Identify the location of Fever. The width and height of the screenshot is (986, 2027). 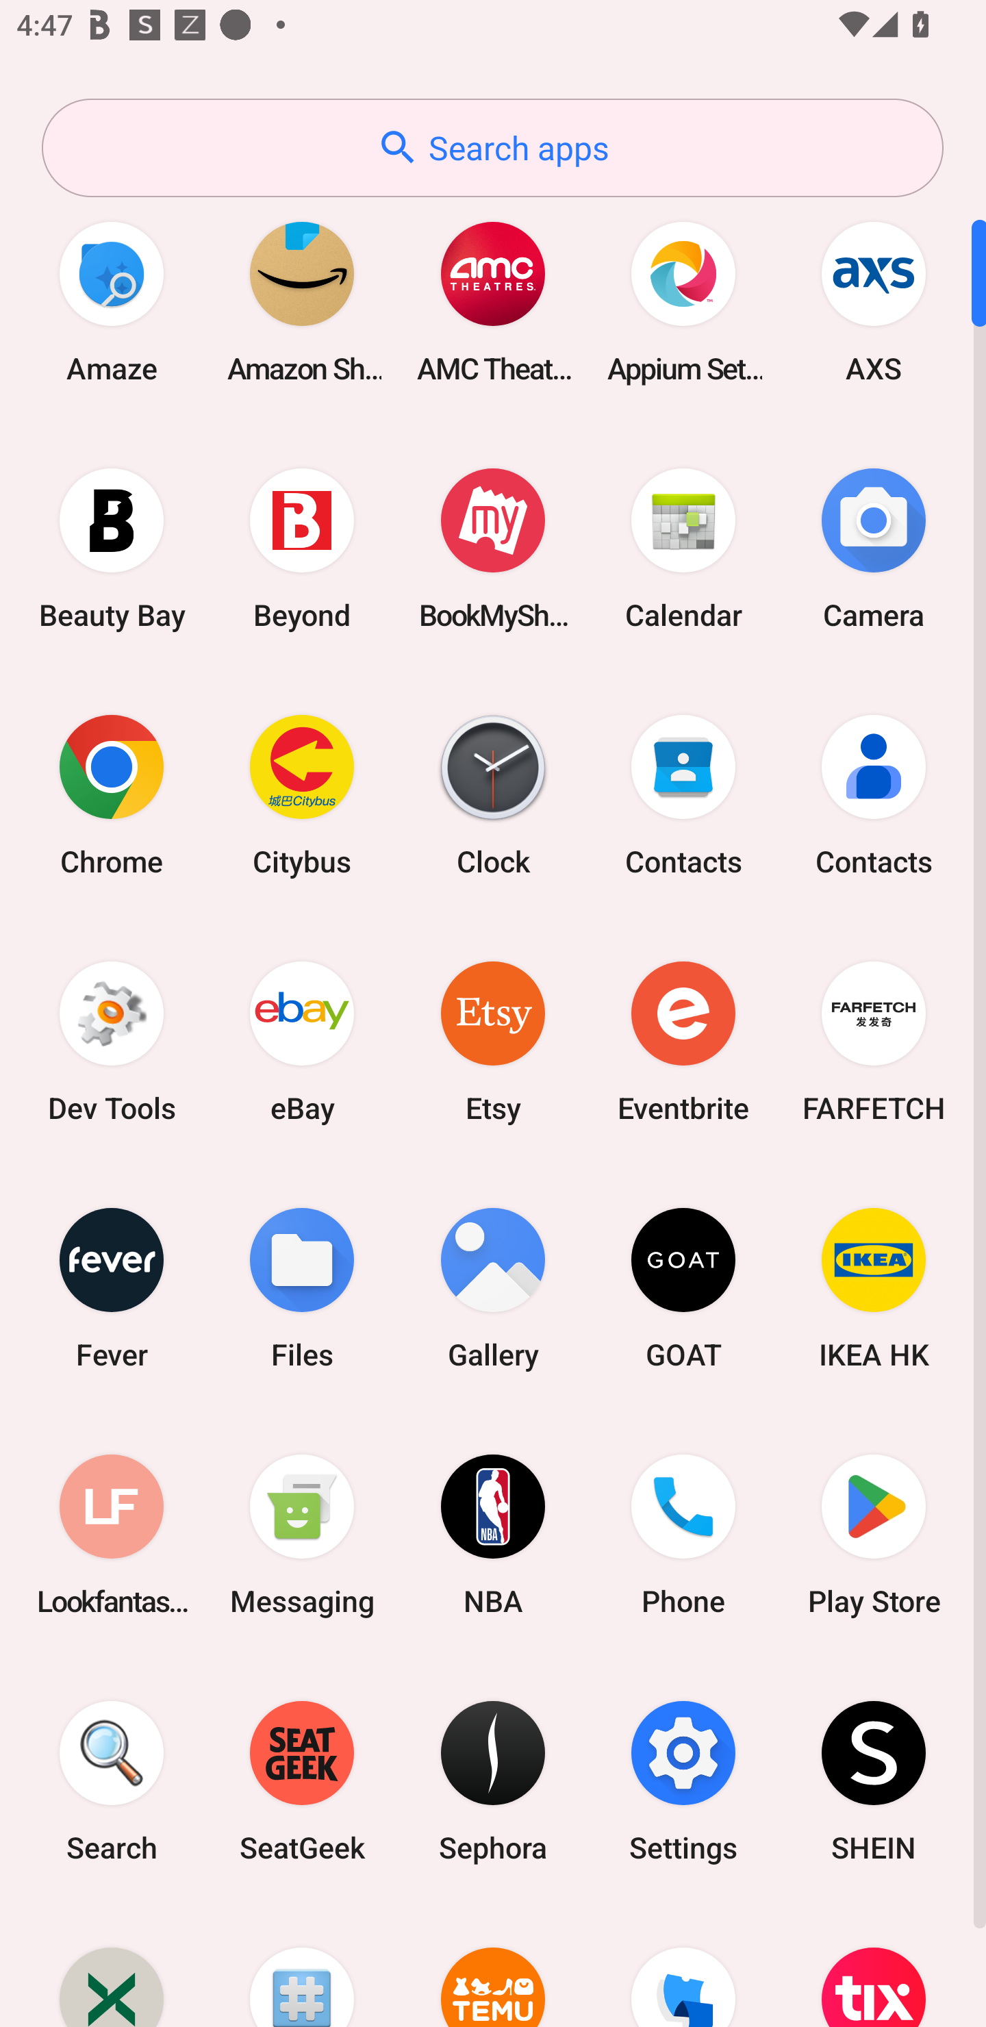
(112, 1287).